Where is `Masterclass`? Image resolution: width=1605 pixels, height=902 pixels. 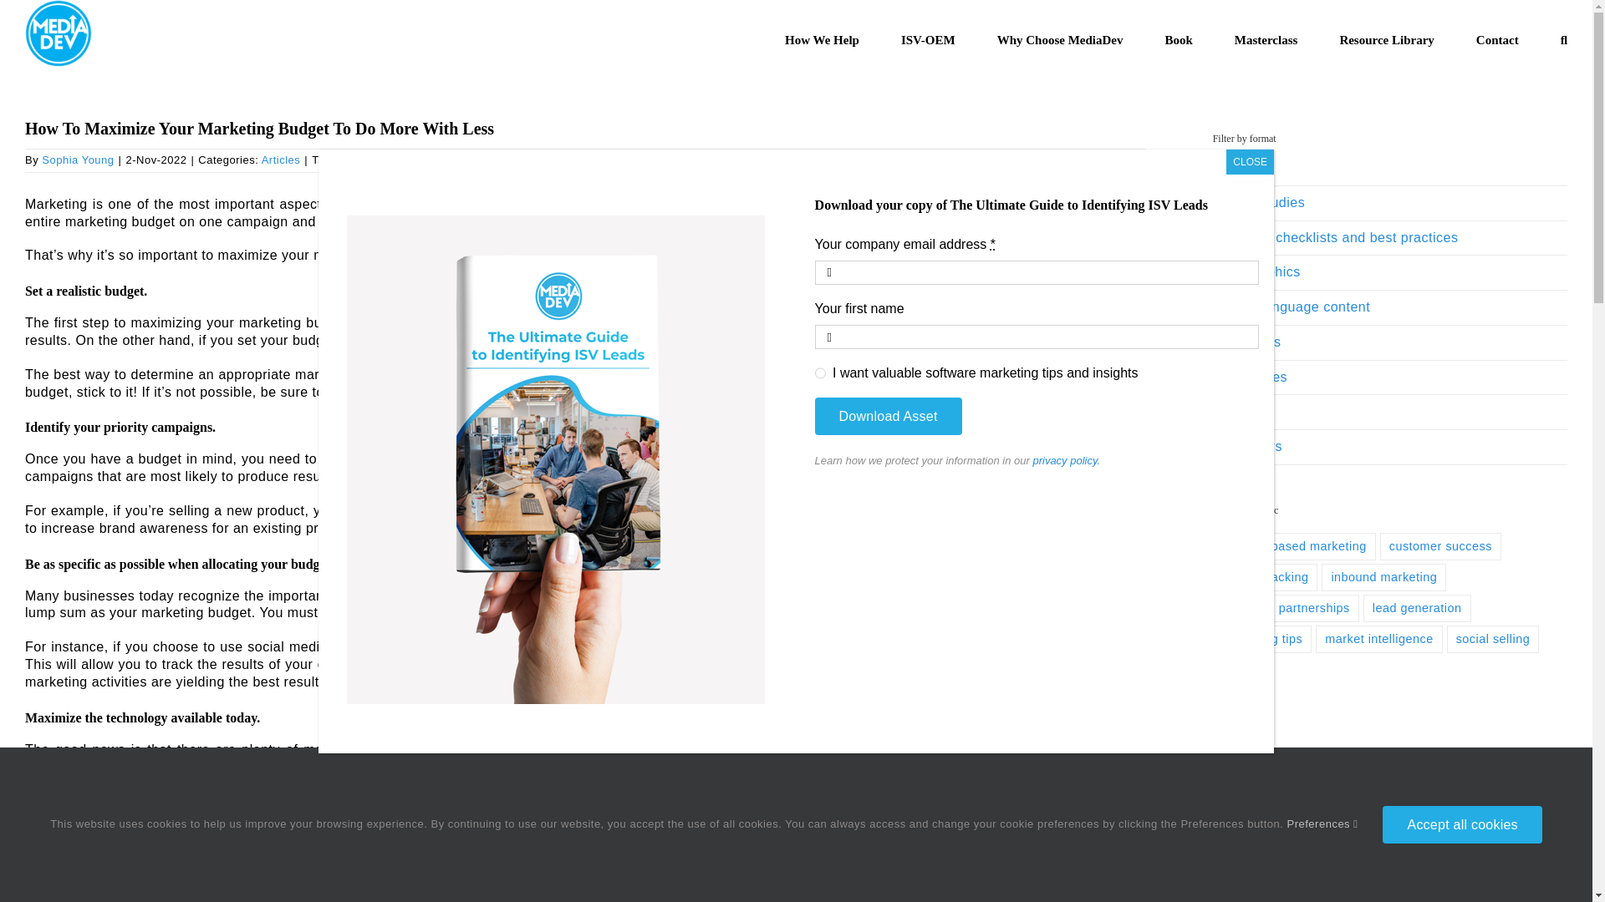
Masterclass is located at coordinates (1266, 36).